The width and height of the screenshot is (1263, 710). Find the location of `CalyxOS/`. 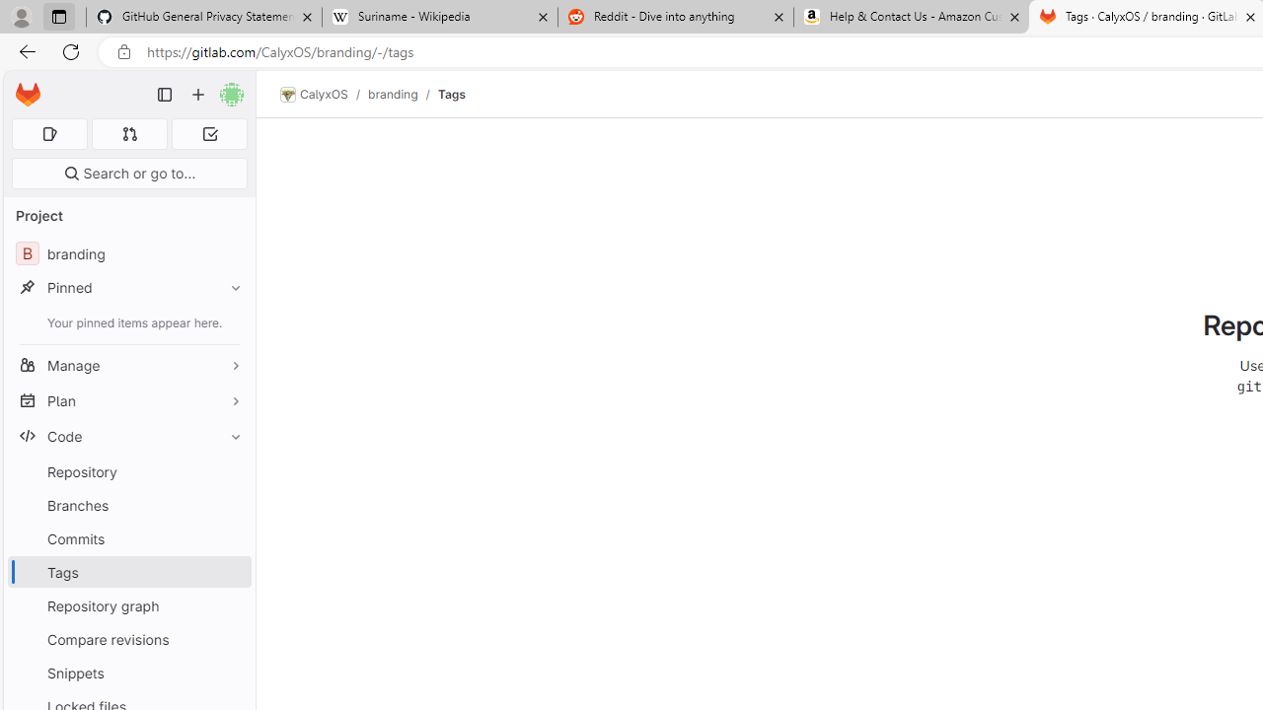

CalyxOS/ is located at coordinates (324, 95).